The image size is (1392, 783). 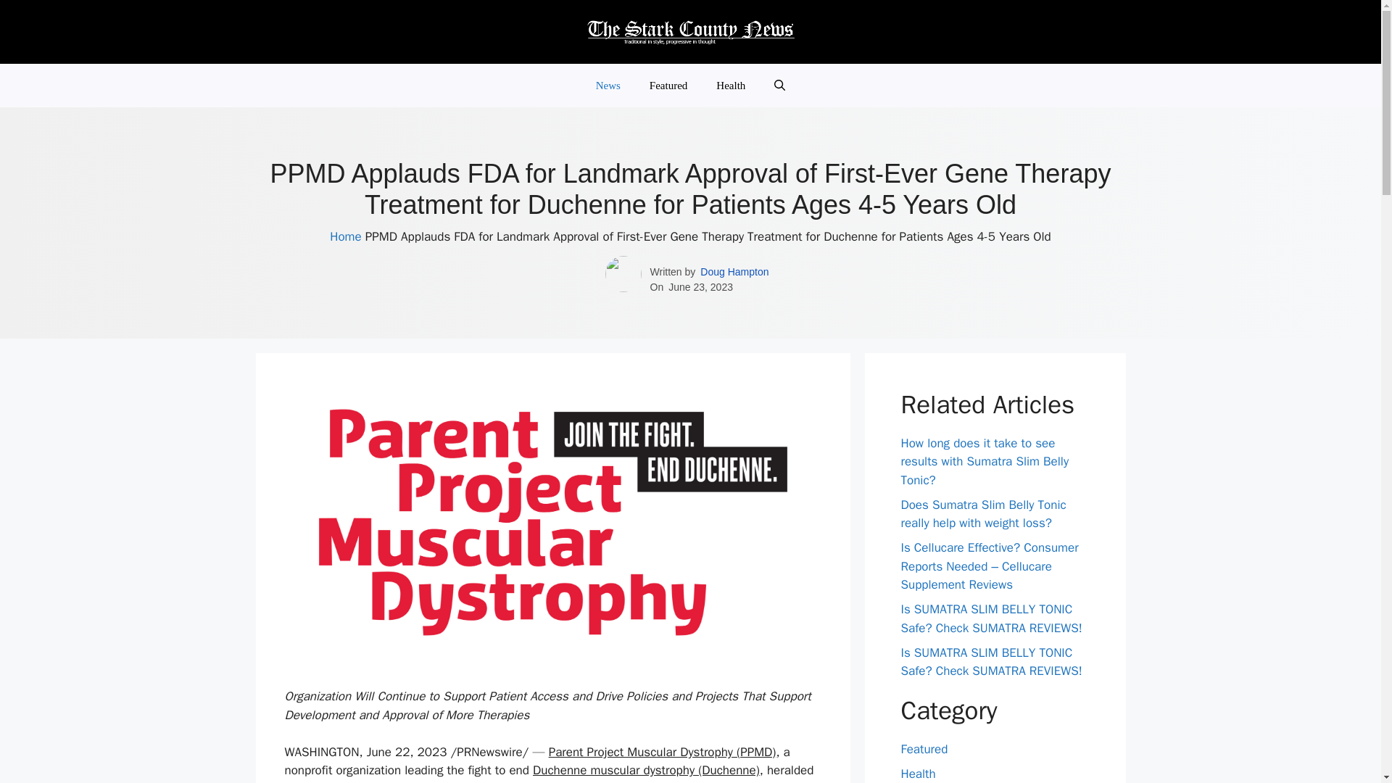 What do you see at coordinates (924, 749) in the screenshot?
I see `Featured` at bounding box center [924, 749].